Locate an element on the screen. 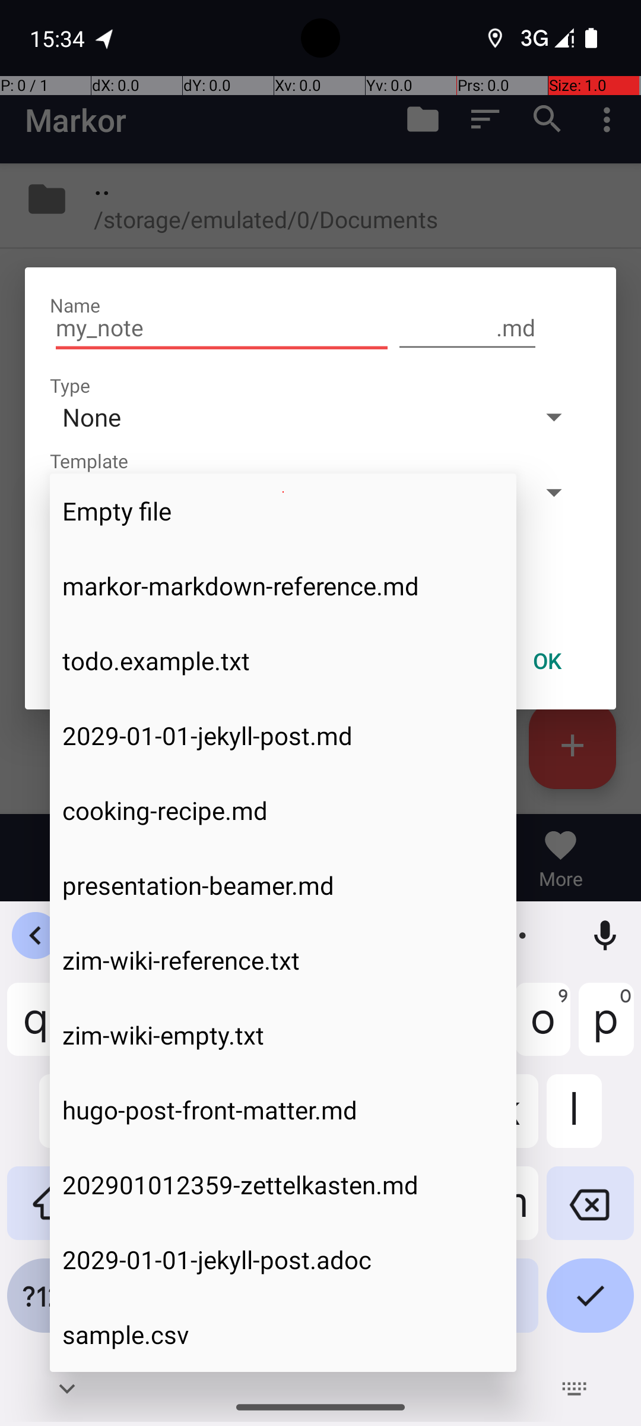 The image size is (641, 1426). 2029-01-01-jekyll-post.adoc is located at coordinates (283, 1260).